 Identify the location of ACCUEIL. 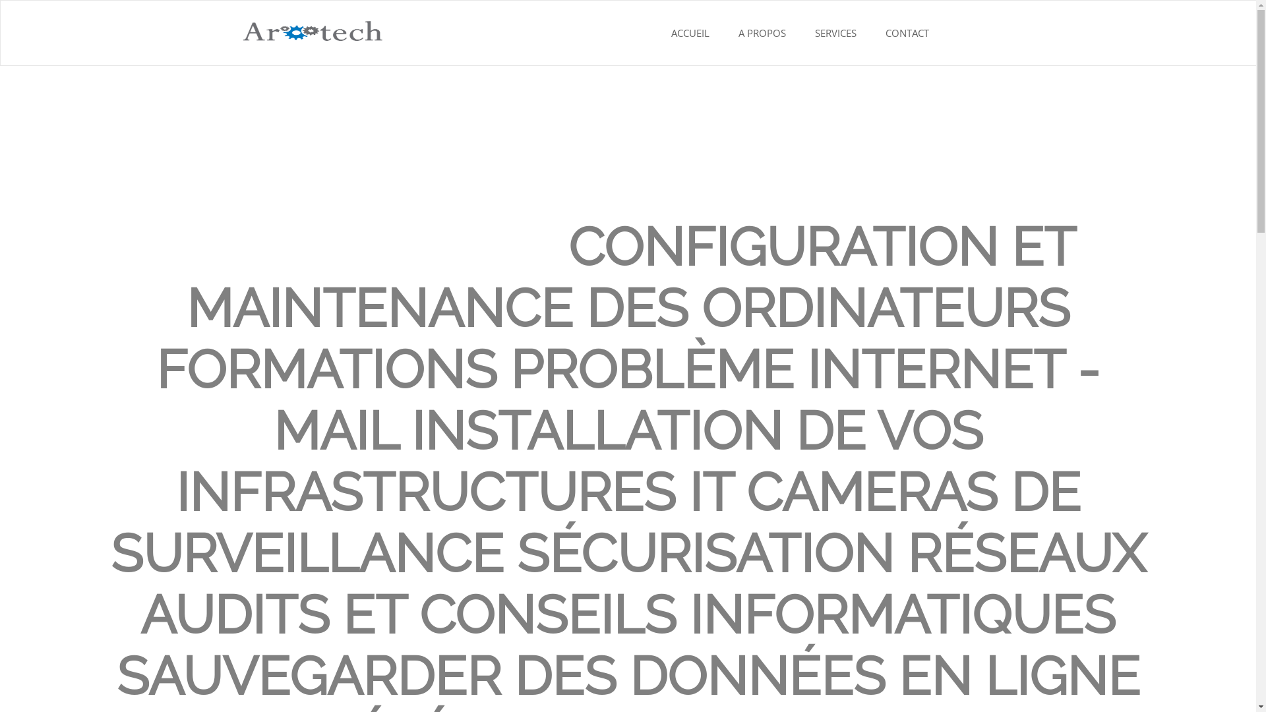
(690, 33).